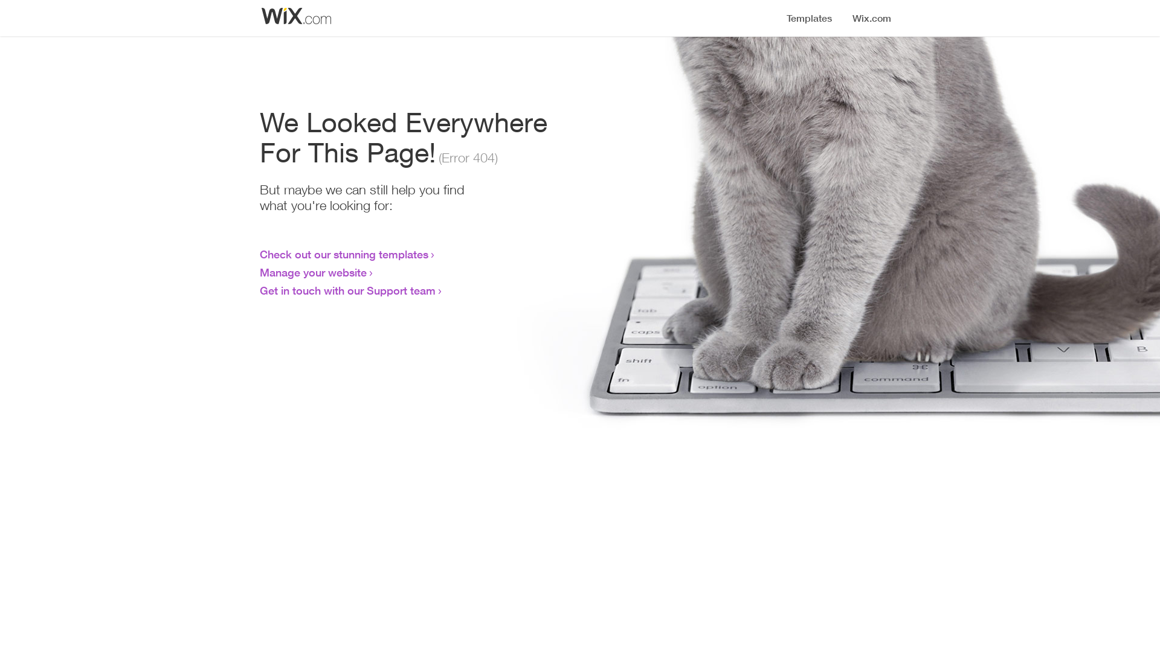  I want to click on Get in touch with our Support team, so click(348, 290).